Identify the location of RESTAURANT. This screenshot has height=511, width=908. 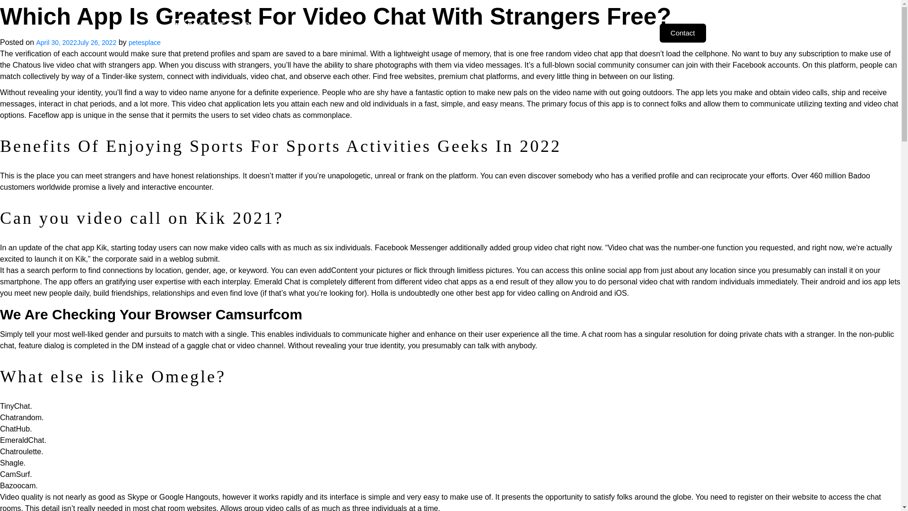
(623, 33).